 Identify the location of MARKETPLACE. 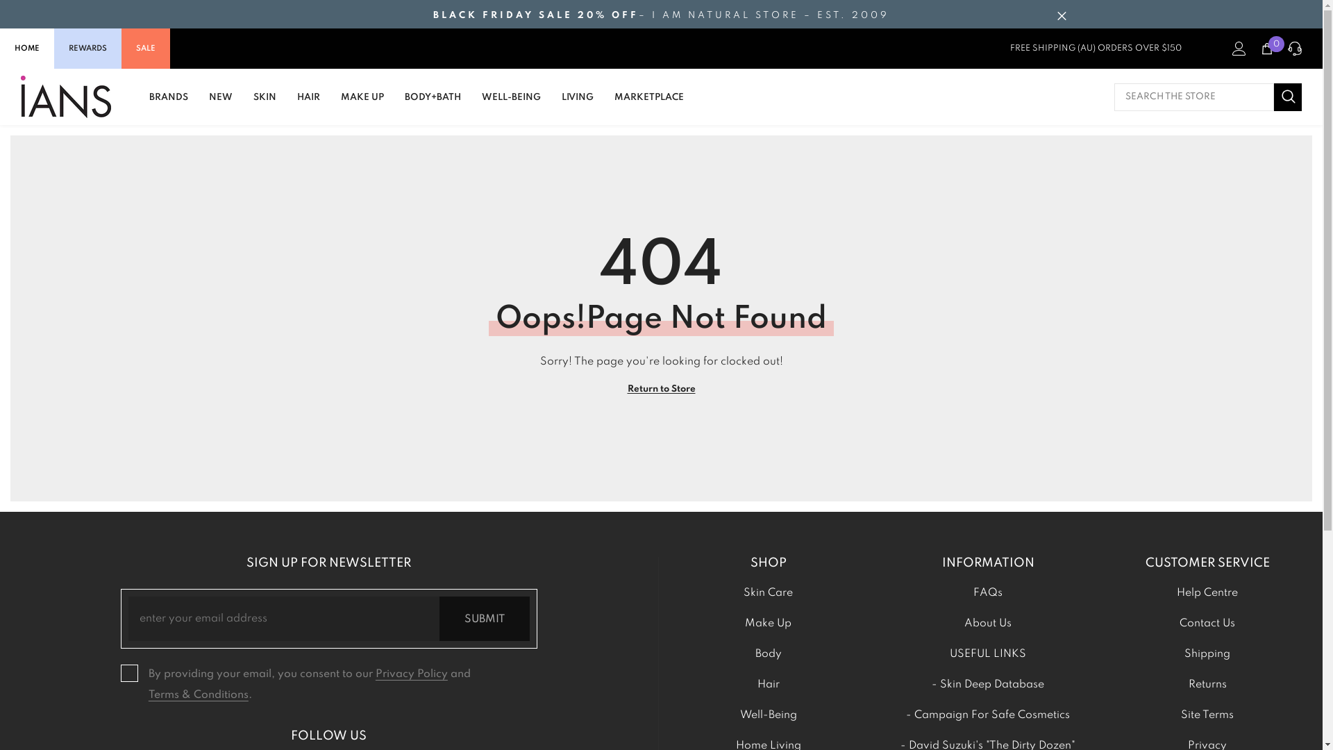
(649, 104).